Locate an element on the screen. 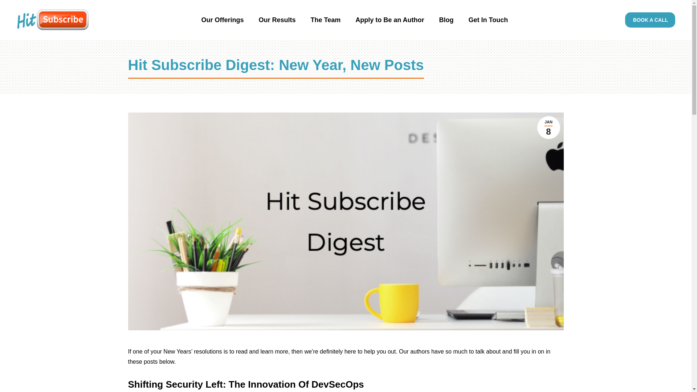 This screenshot has width=697, height=392. BOOK A CALL is located at coordinates (650, 20).